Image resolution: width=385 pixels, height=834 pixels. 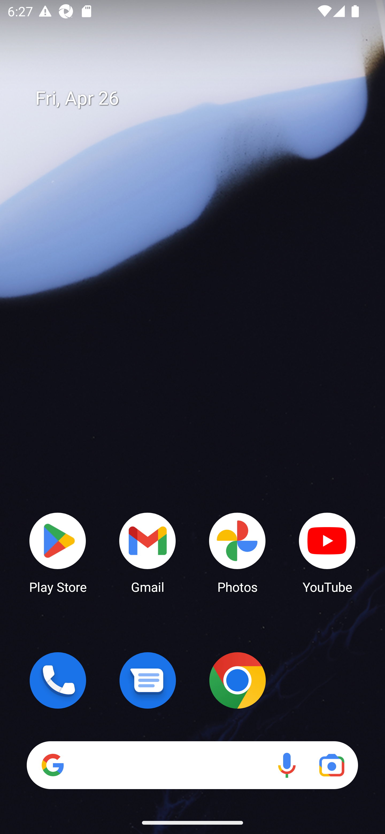 I want to click on Google Lens, so click(x=332, y=765).